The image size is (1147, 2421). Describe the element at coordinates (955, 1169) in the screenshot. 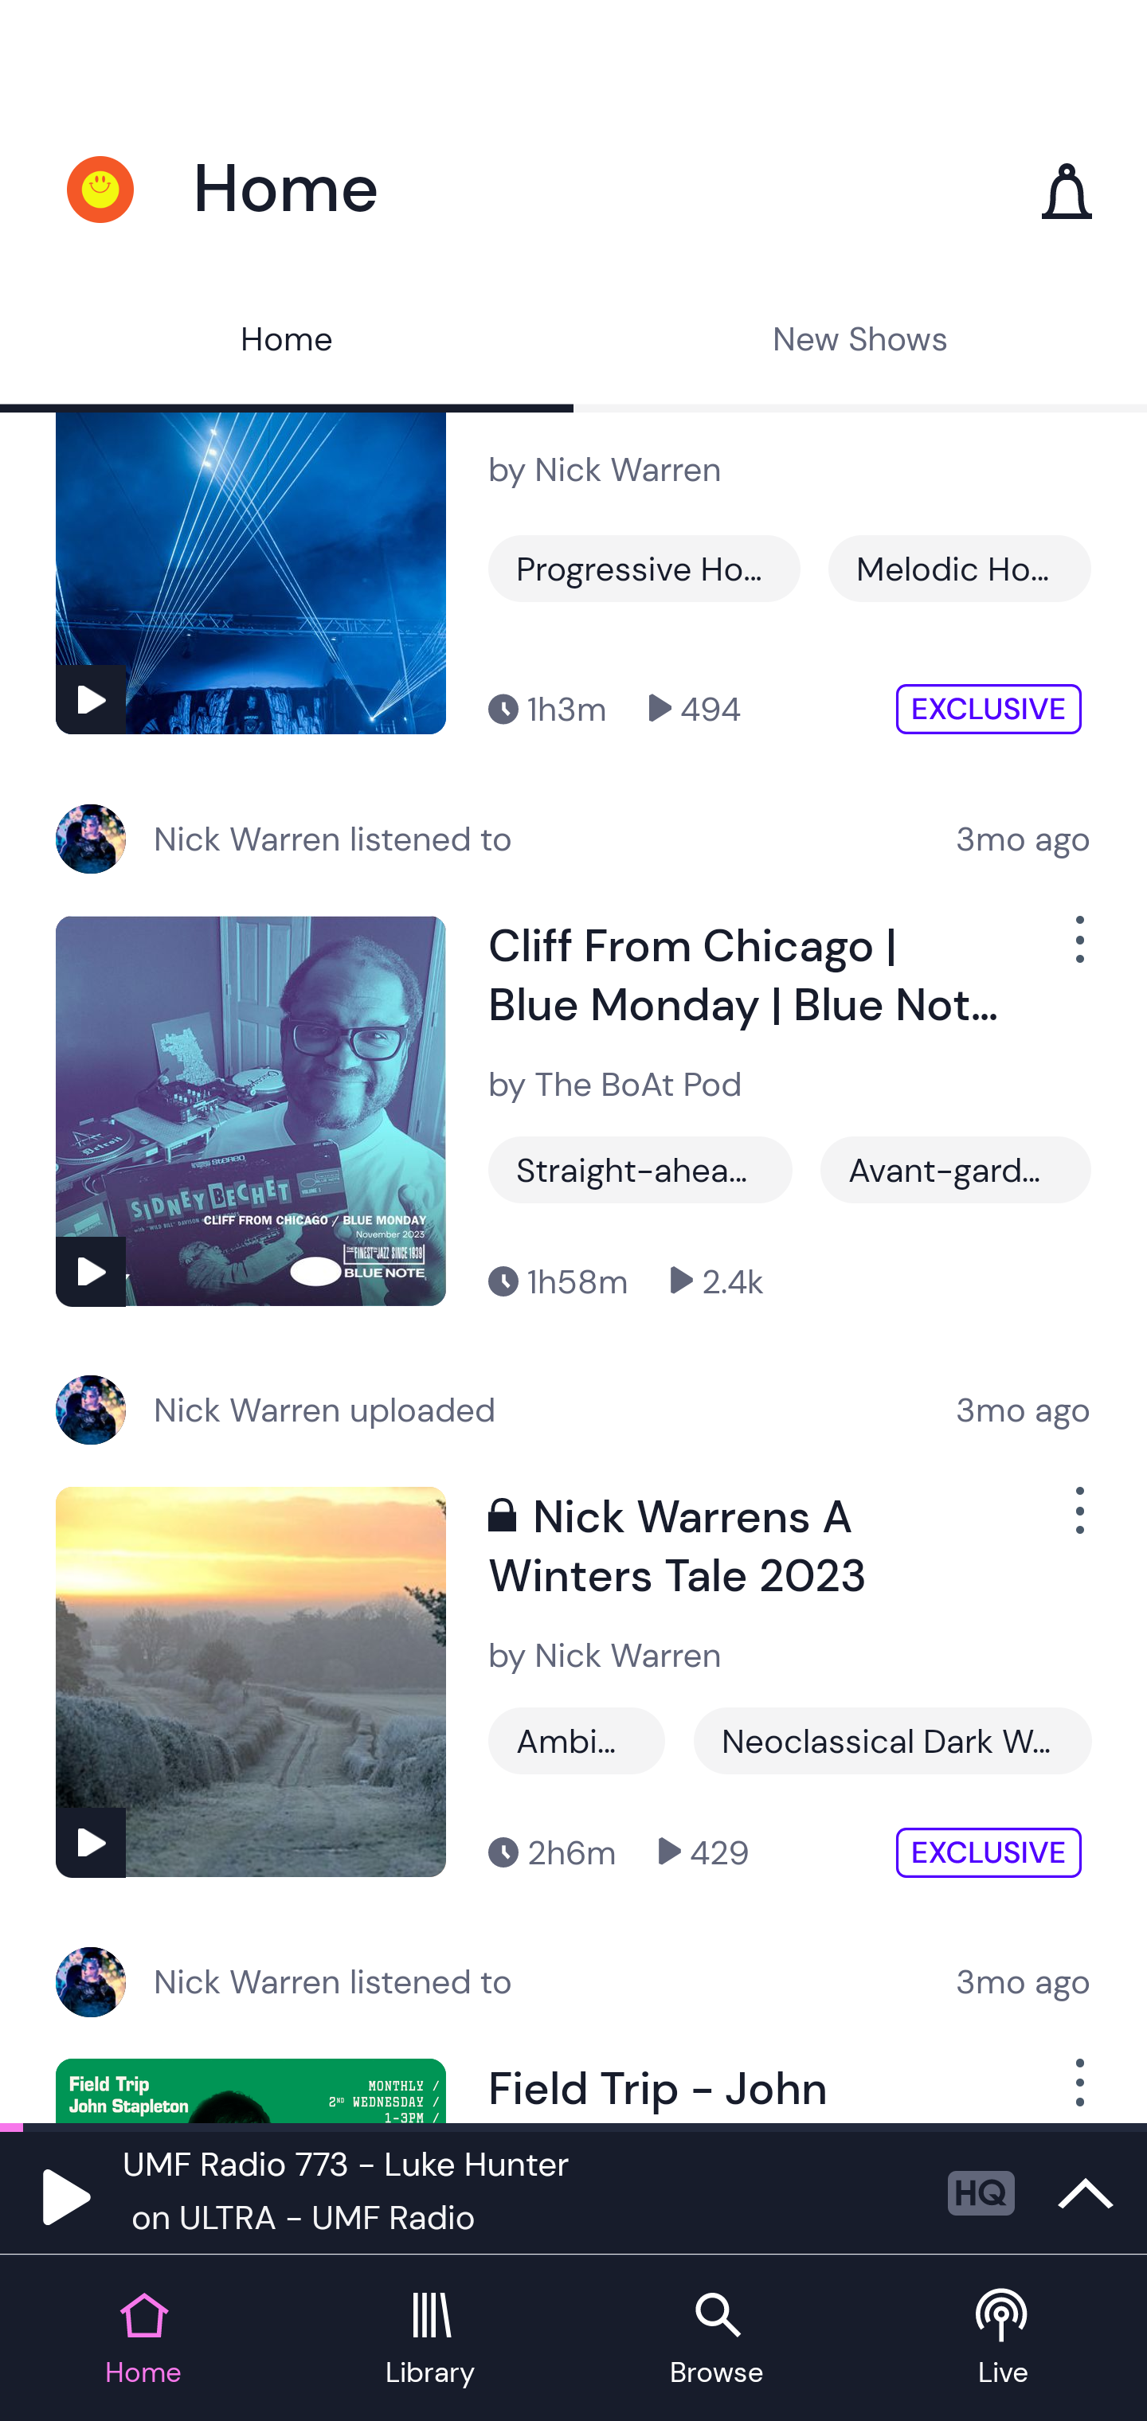

I see `Avant-garde Jazz` at that location.